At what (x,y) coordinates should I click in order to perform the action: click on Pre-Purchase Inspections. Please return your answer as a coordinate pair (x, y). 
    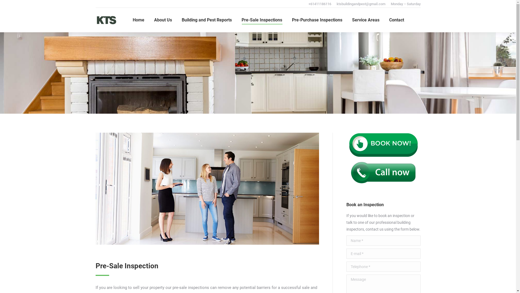
    Looking at the image, I should click on (317, 20).